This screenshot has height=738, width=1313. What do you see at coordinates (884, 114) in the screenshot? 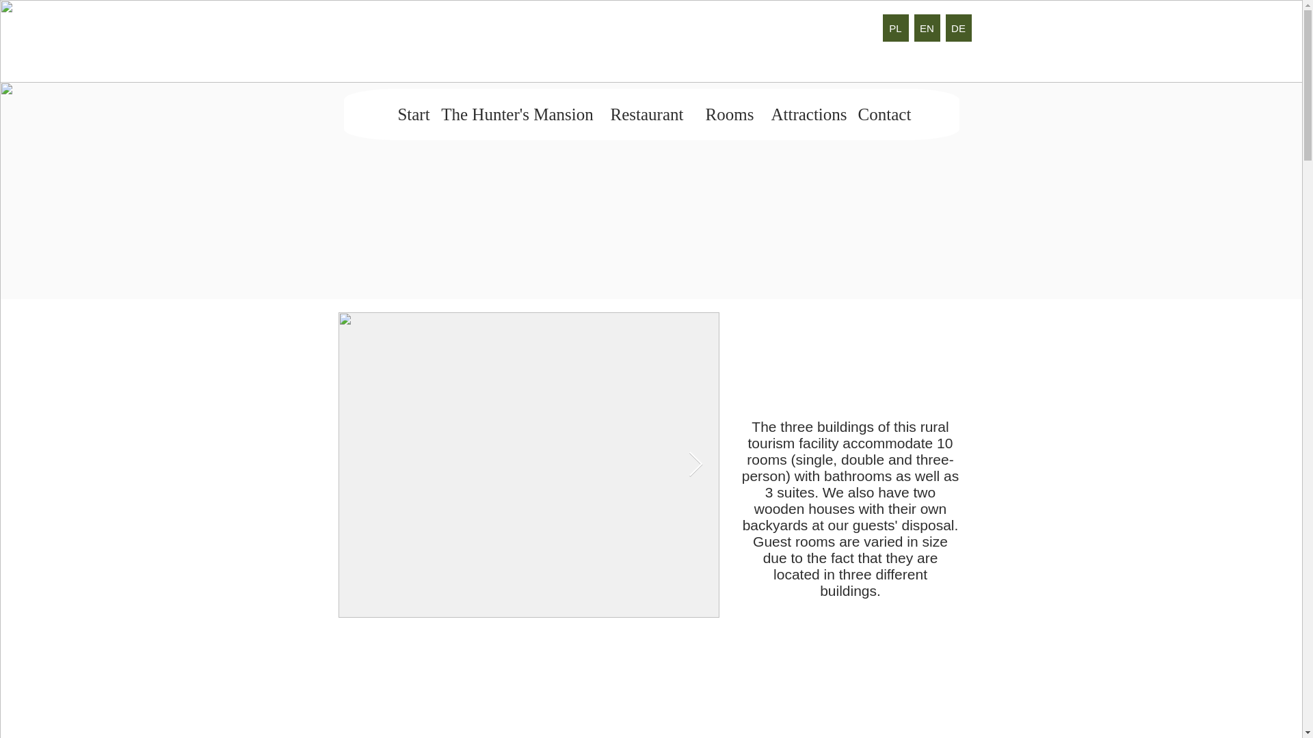
I see `Contact` at bounding box center [884, 114].